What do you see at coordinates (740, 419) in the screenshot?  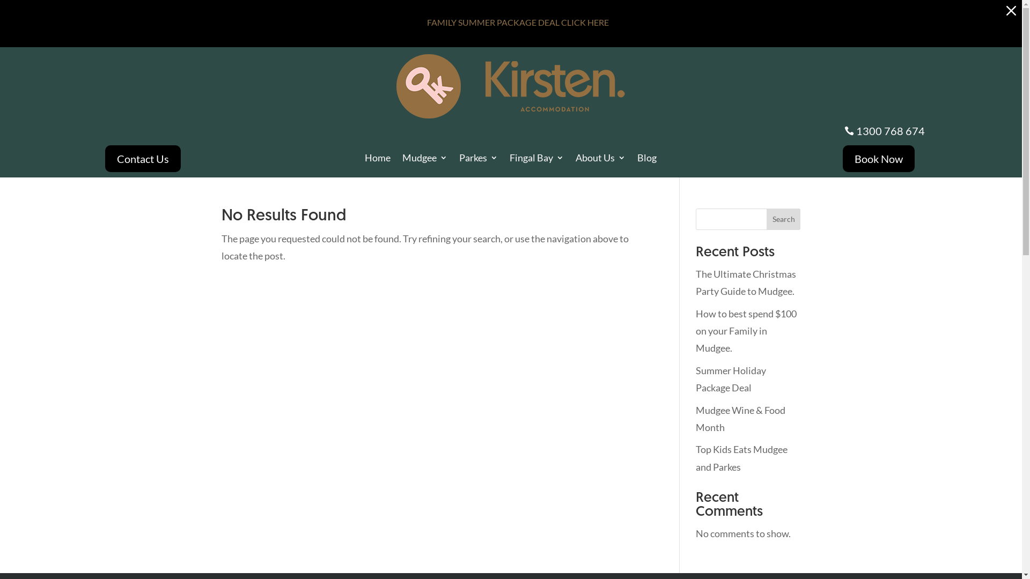 I see `Mudgee Wine & Food Month` at bounding box center [740, 419].